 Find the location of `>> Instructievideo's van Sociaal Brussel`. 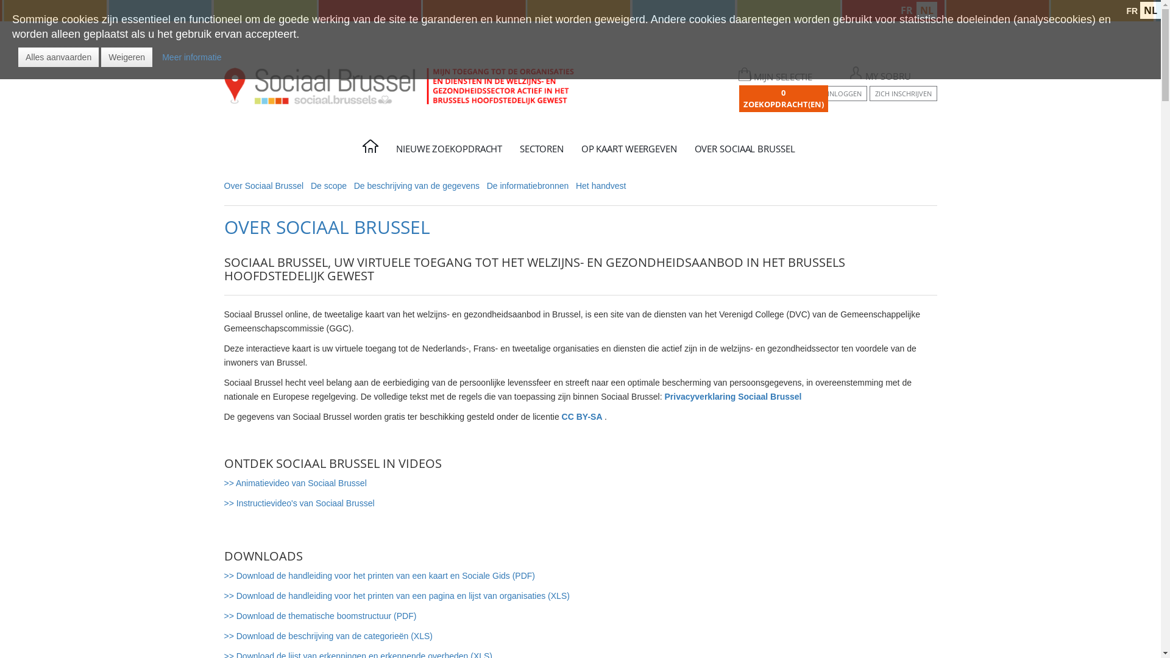

>> Instructievideo's van Sociaal Brussel is located at coordinates (300, 503).